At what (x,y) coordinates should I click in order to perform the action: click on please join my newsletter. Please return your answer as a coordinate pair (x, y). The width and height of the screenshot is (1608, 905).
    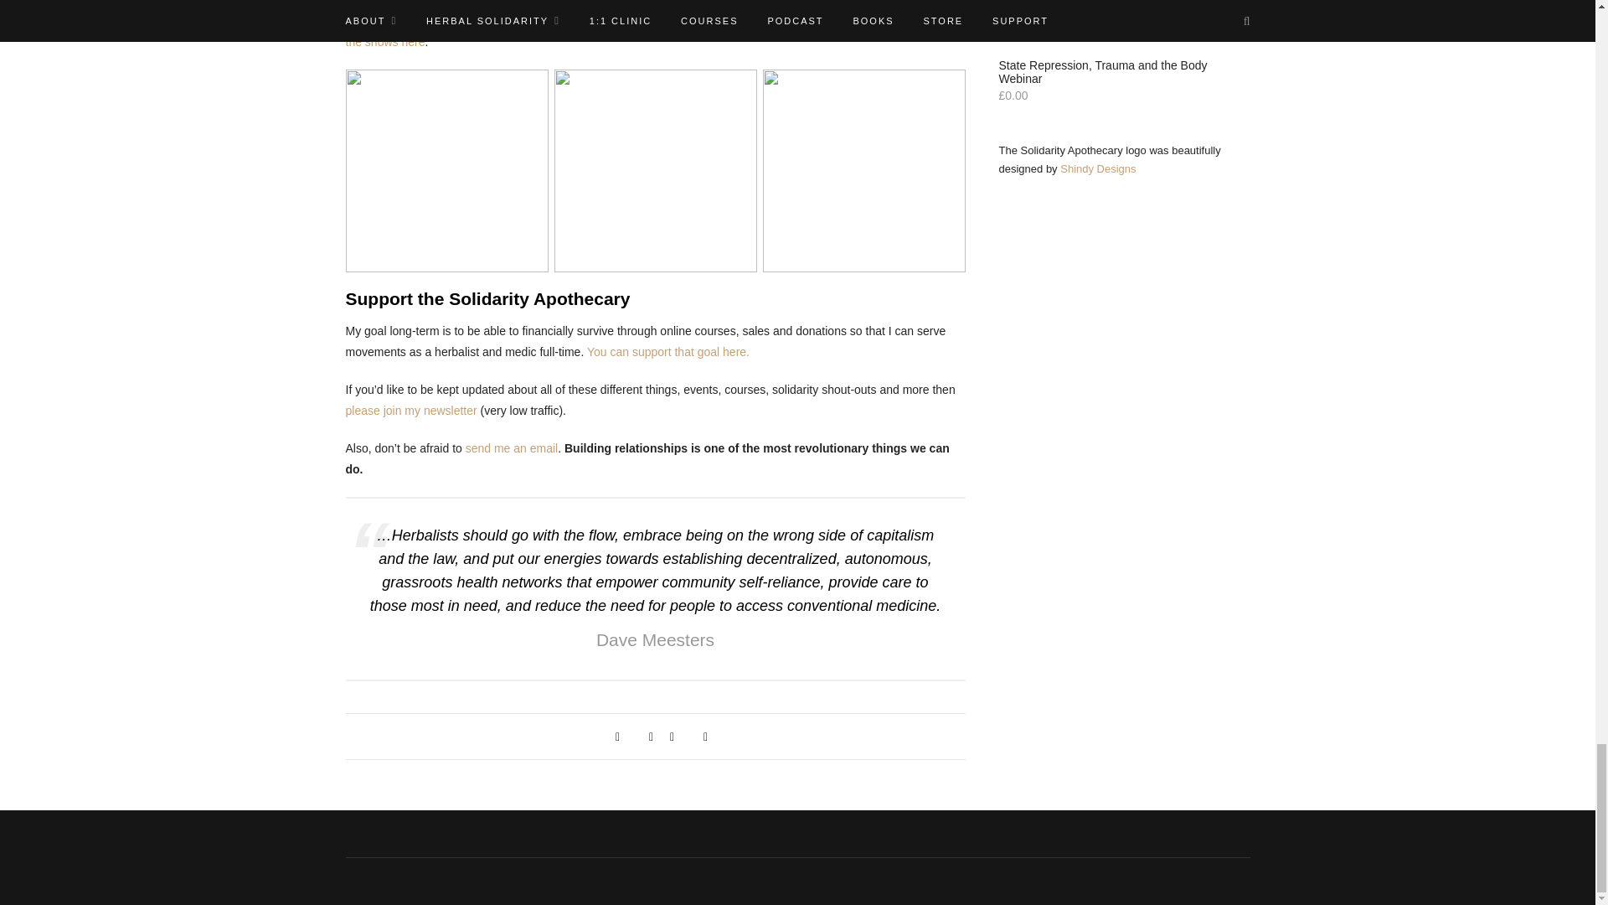
    Looking at the image, I should click on (410, 410).